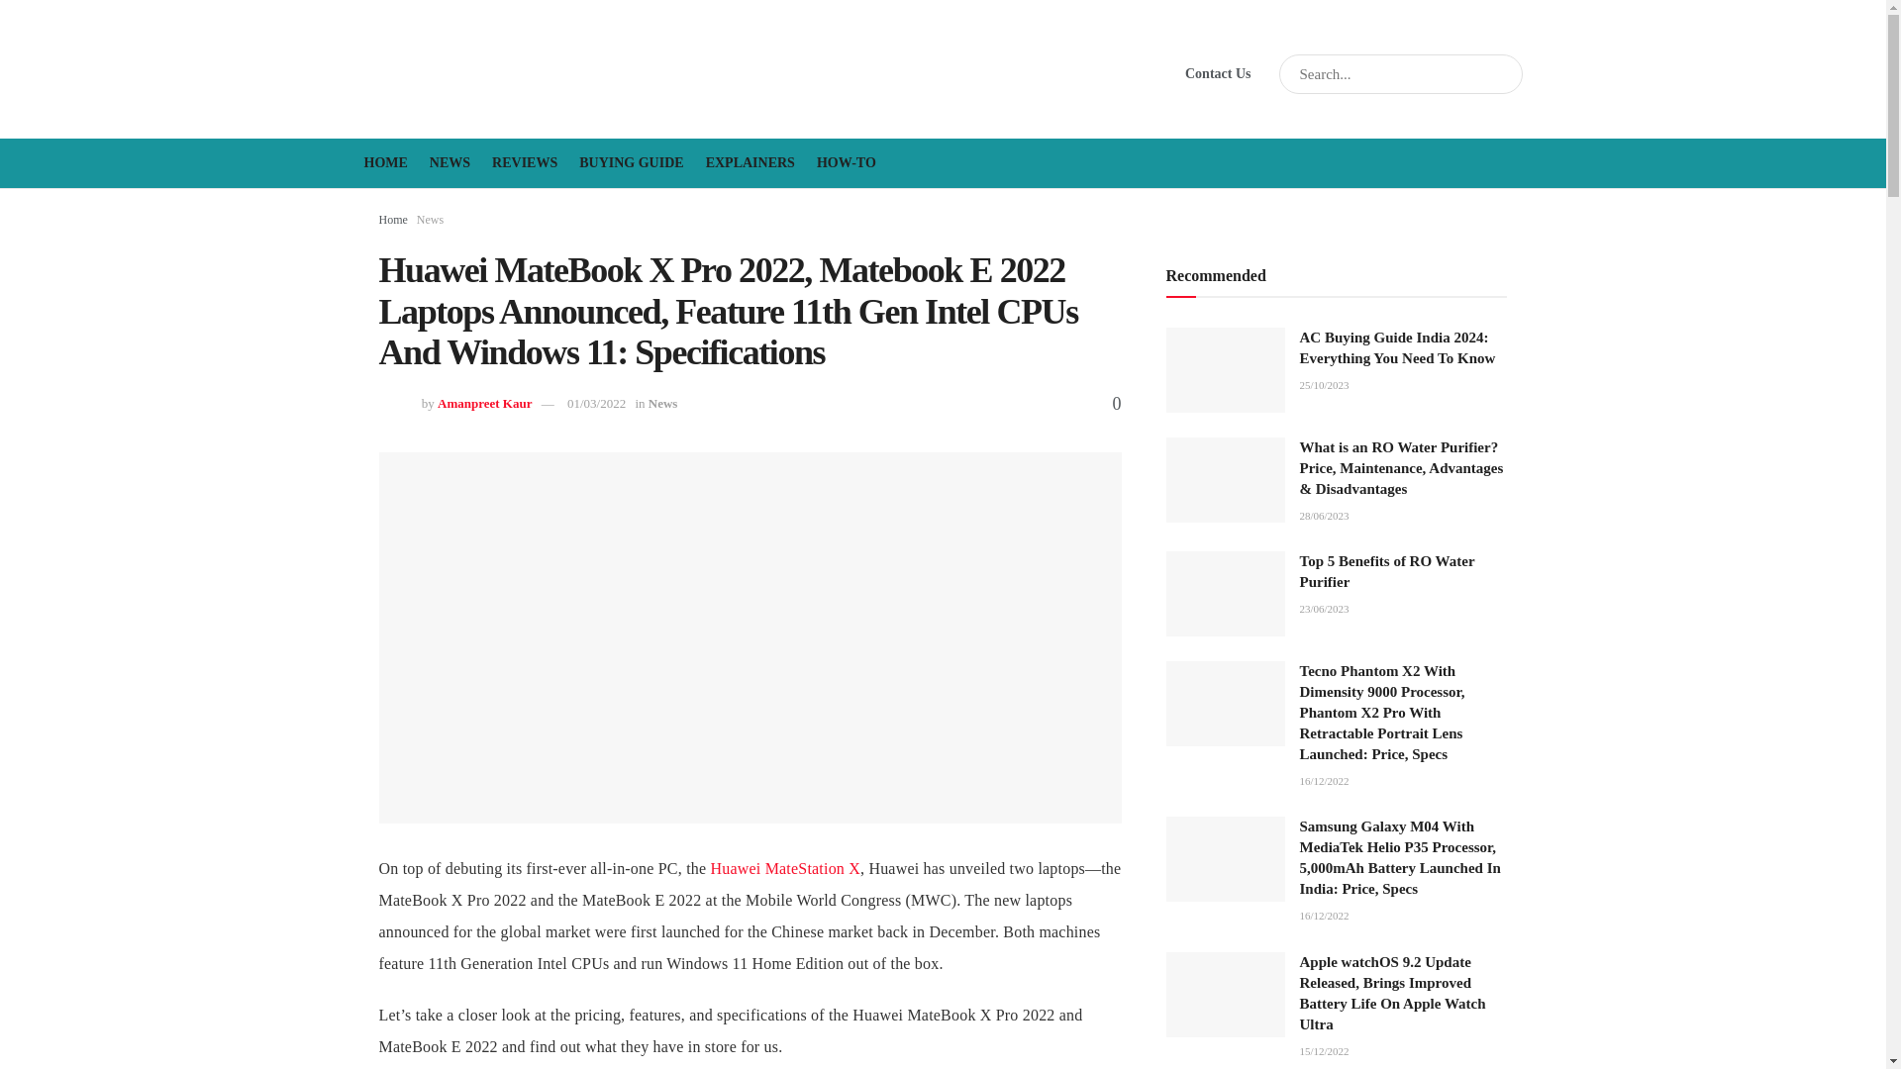  What do you see at coordinates (392, 219) in the screenshot?
I see `Home` at bounding box center [392, 219].